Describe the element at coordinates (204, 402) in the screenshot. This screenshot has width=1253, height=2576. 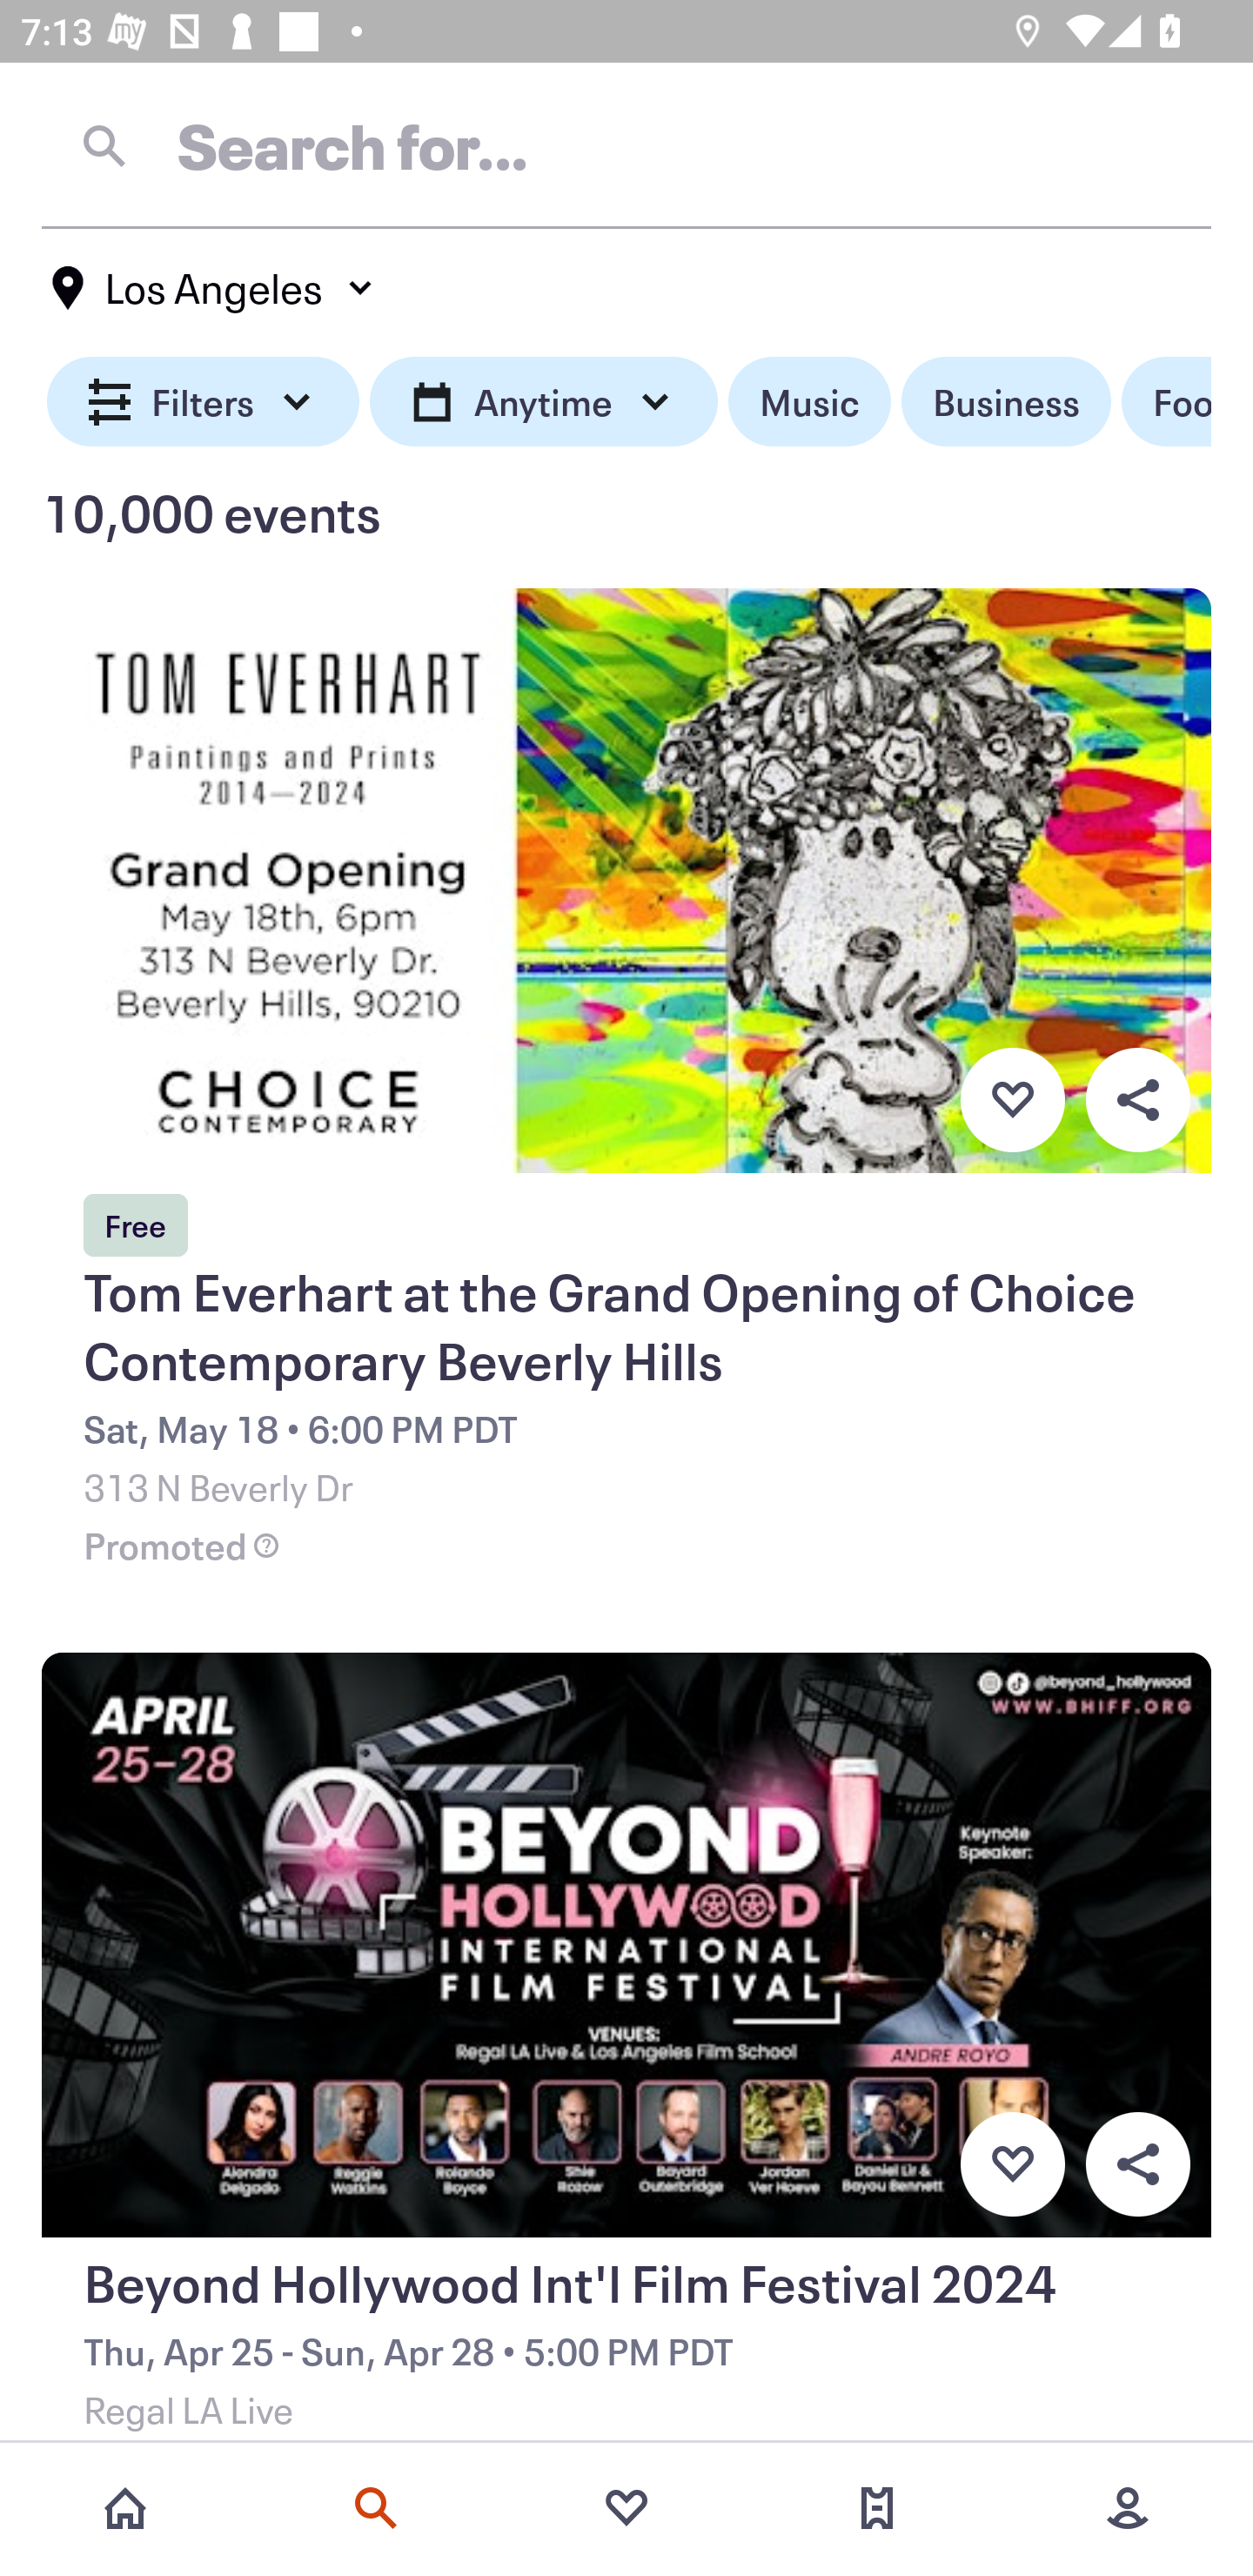
I see `Filters` at that location.